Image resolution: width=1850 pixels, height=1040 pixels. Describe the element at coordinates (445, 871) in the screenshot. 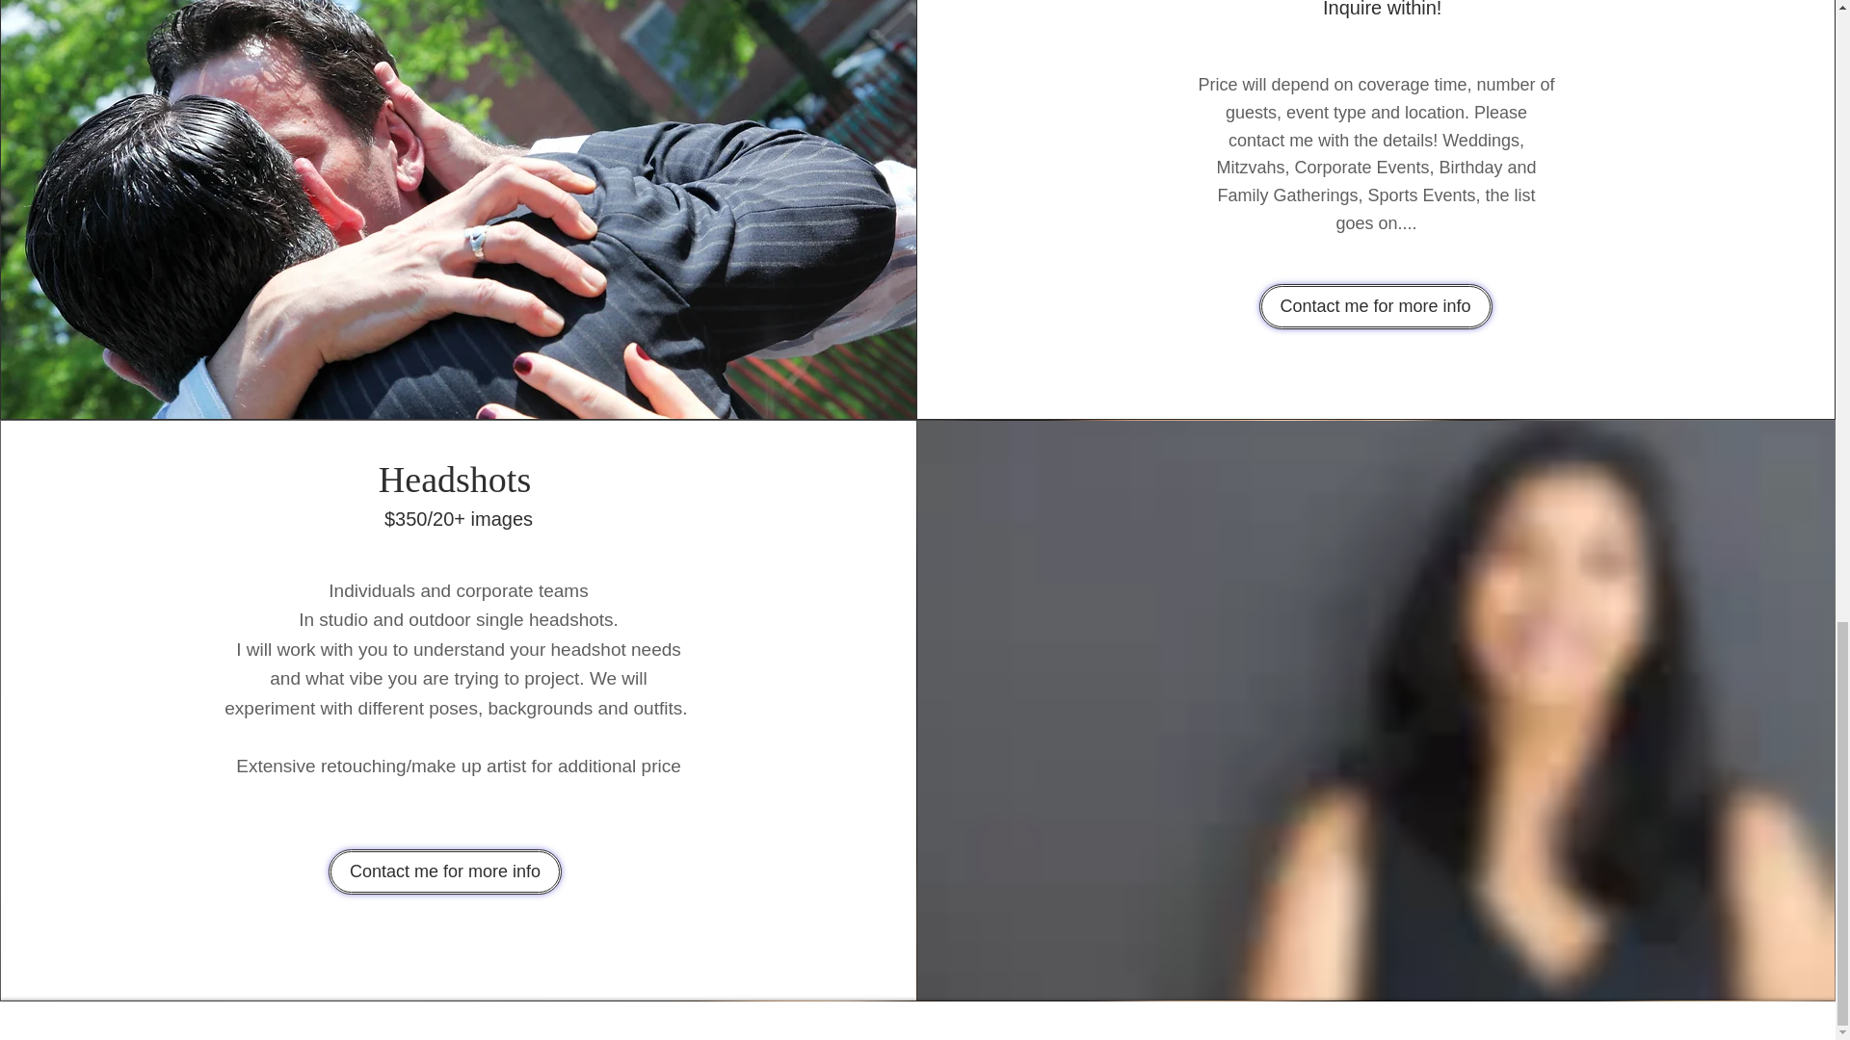

I see `Contact me for more info` at that location.